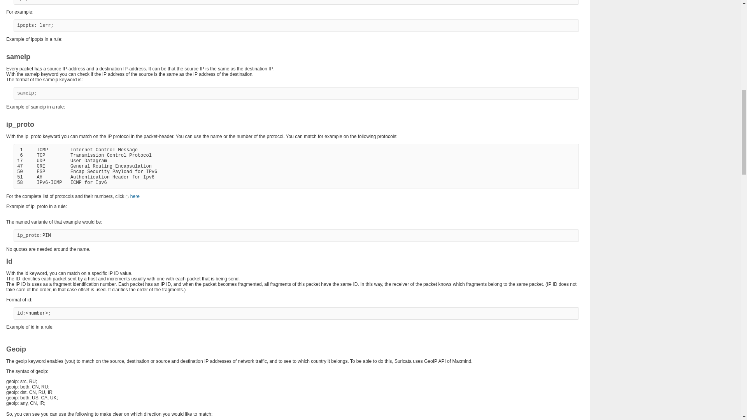 The image size is (747, 420). Describe the element at coordinates (132, 196) in the screenshot. I see `here` at that location.